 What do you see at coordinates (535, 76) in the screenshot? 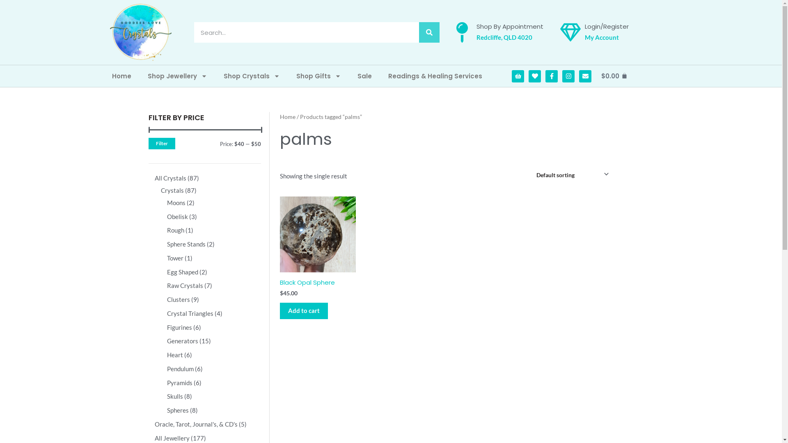
I see `Heart` at bounding box center [535, 76].